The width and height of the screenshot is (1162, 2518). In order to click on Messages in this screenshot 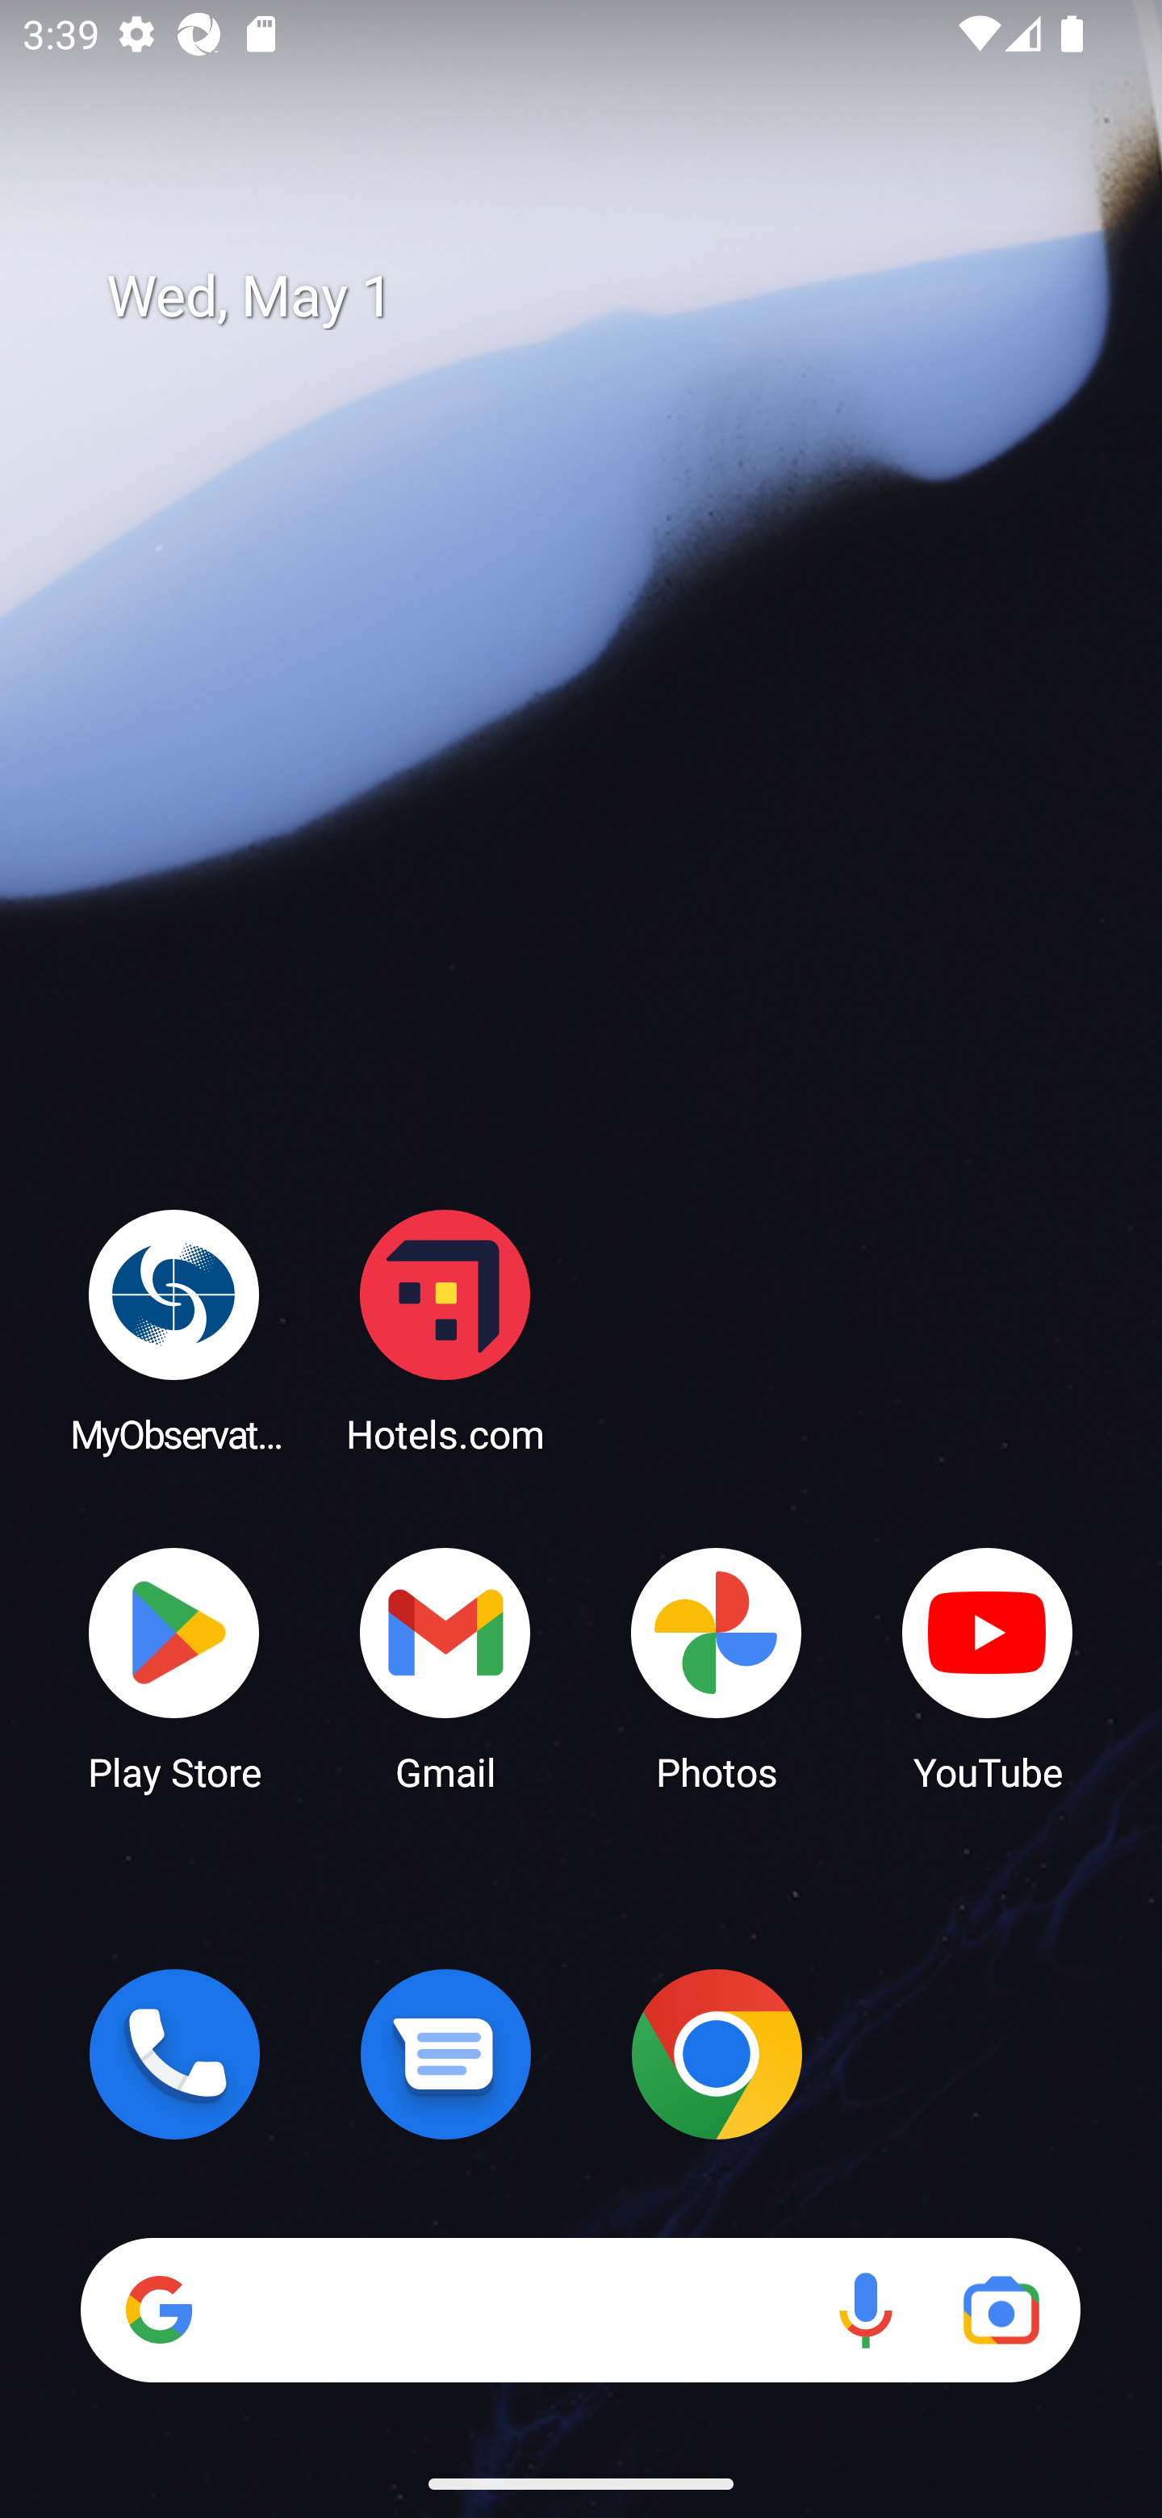, I will do `click(445, 2054)`.